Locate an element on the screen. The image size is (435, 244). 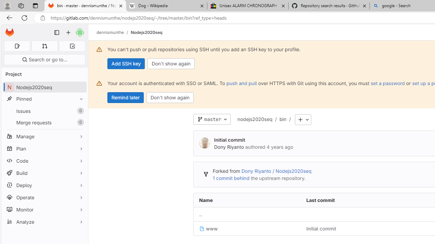
Pinned is located at coordinates (44, 99).